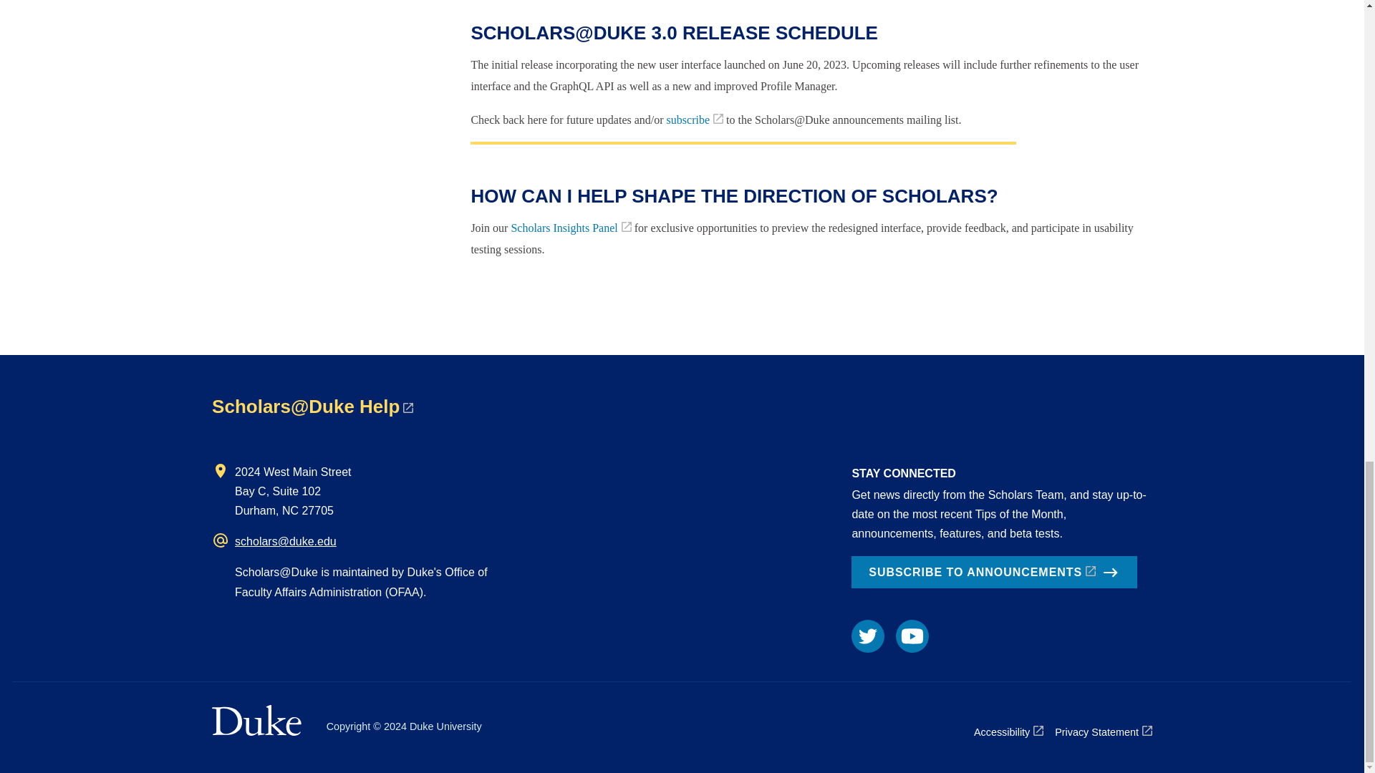  What do you see at coordinates (695, 120) in the screenshot?
I see `subscribe` at bounding box center [695, 120].